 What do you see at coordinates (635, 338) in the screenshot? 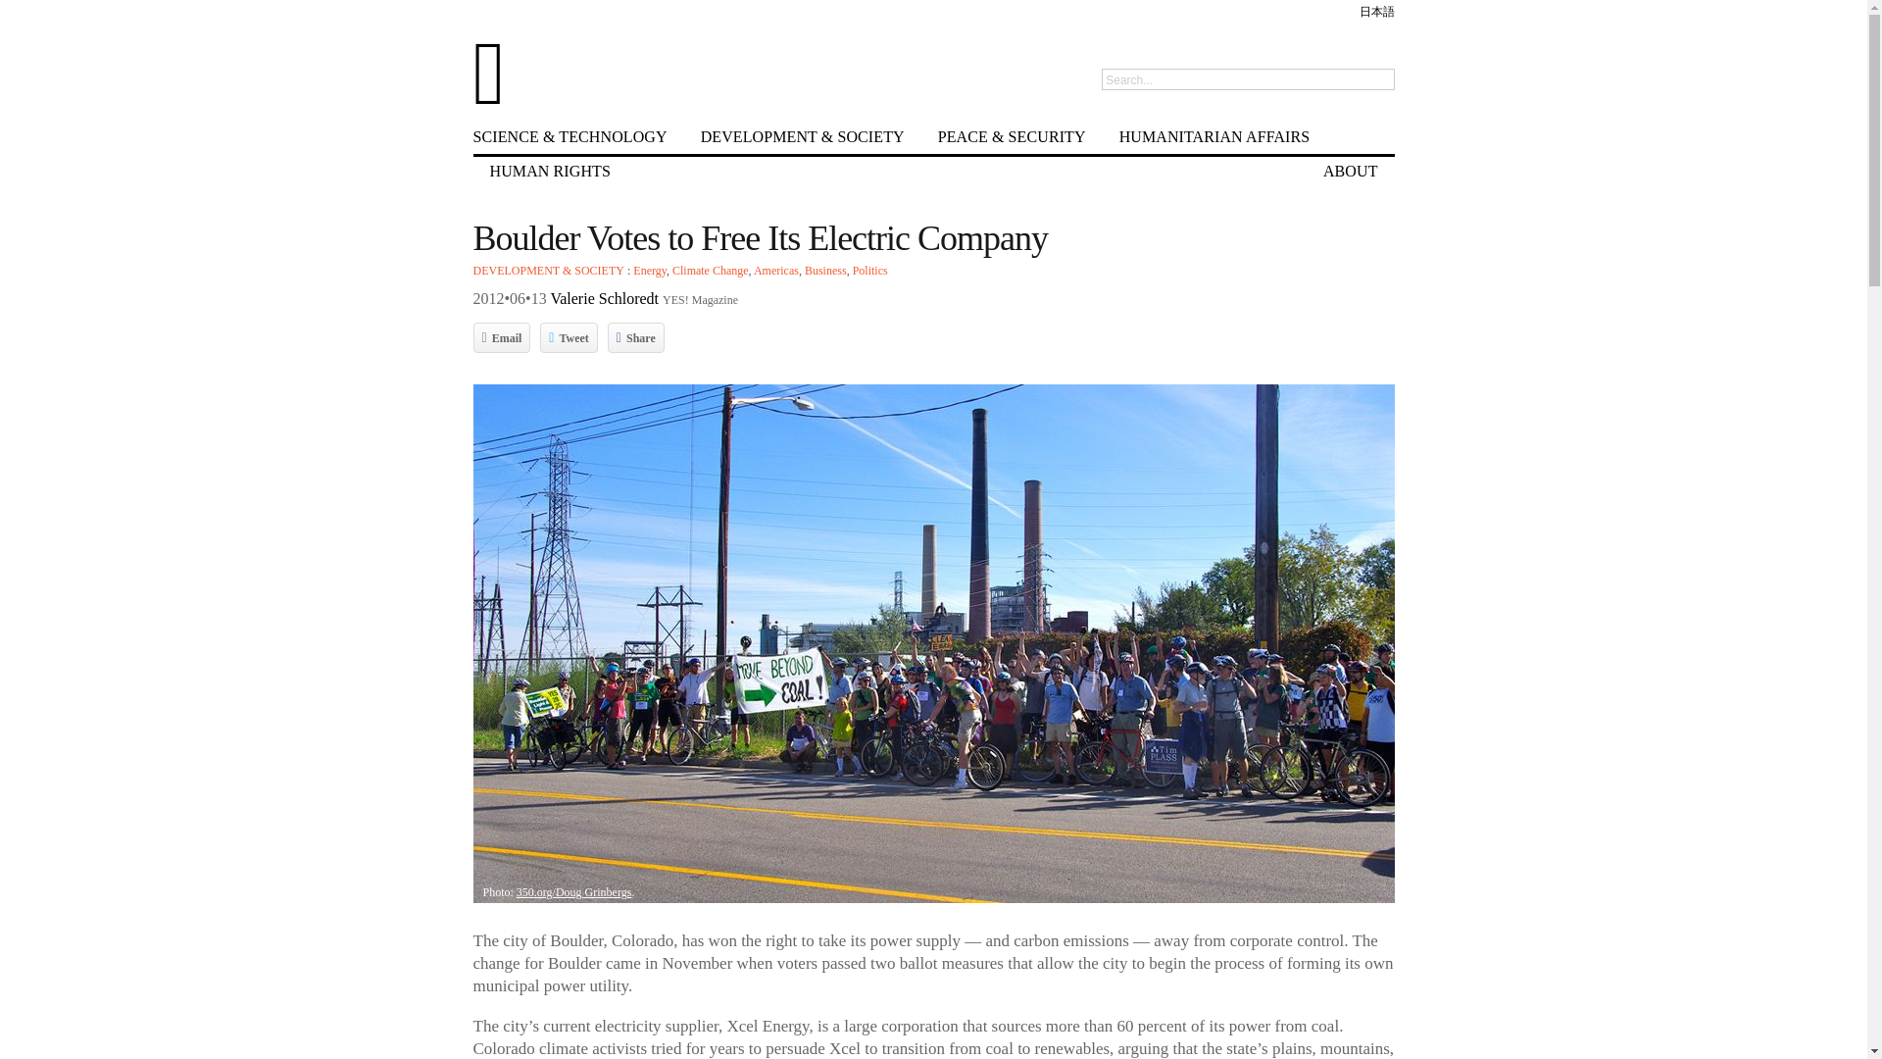
I see `Share` at bounding box center [635, 338].